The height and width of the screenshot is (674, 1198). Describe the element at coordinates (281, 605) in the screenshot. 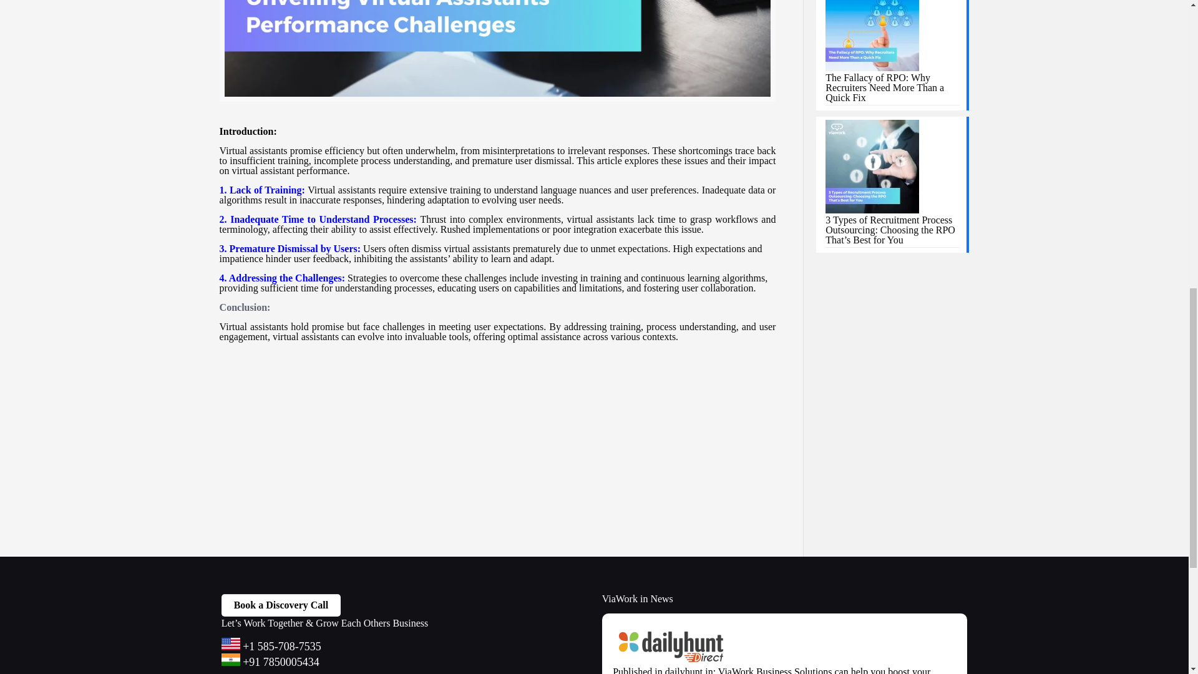

I see `Book a Discovery Call` at that location.